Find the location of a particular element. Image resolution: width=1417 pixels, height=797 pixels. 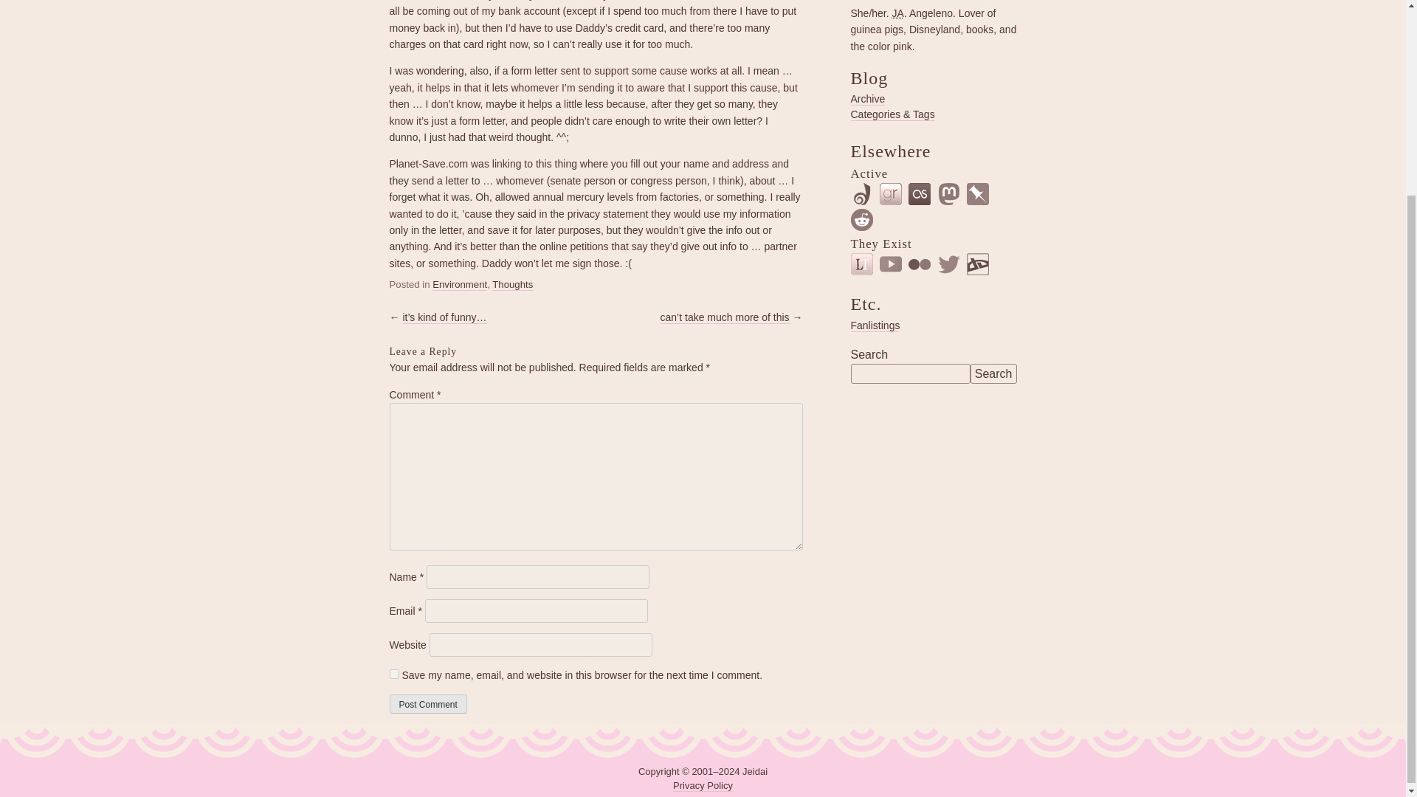

Archive is located at coordinates (867, 99).